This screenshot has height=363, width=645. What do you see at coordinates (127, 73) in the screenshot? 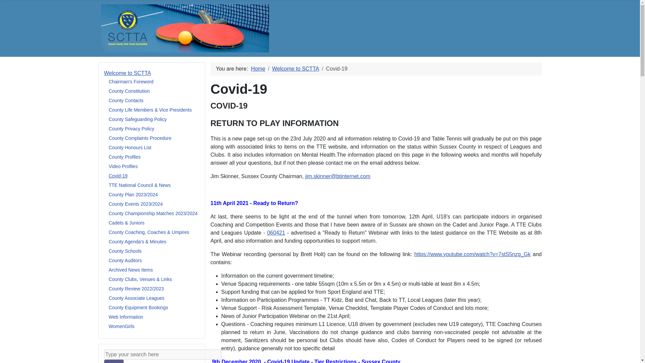
I see `Welcome to SCTTA` at bounding box center [127, 73].